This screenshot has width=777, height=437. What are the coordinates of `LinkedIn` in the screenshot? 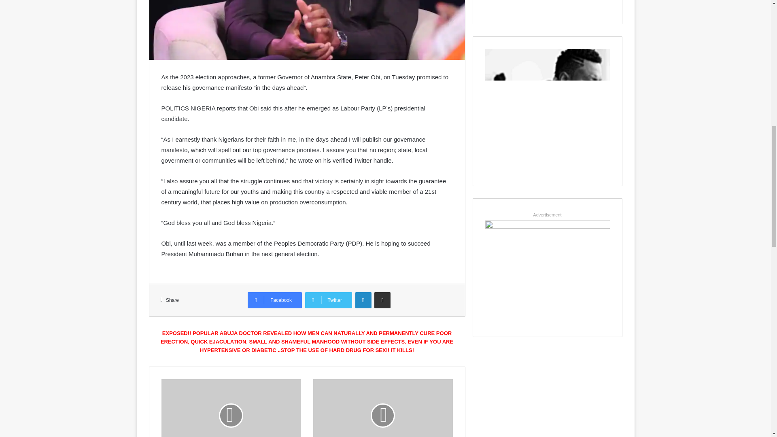 It's located at (363, 300).